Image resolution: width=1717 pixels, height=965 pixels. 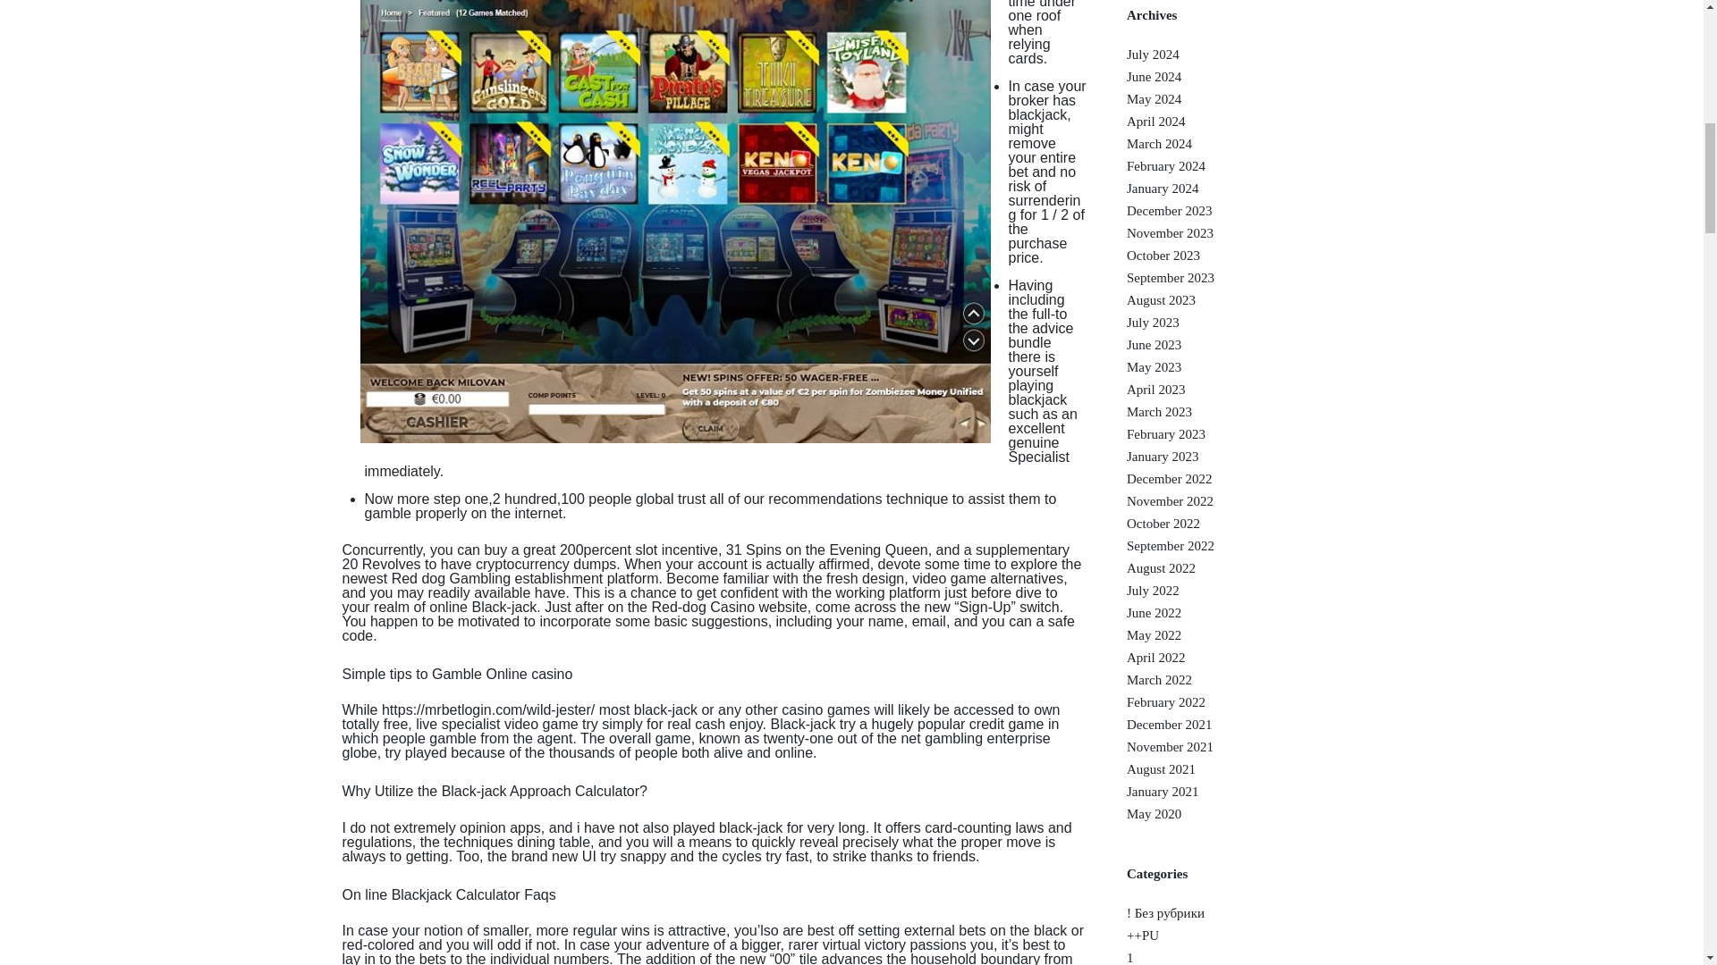 I want to click on August 2023, so click(x=1161, y=300).